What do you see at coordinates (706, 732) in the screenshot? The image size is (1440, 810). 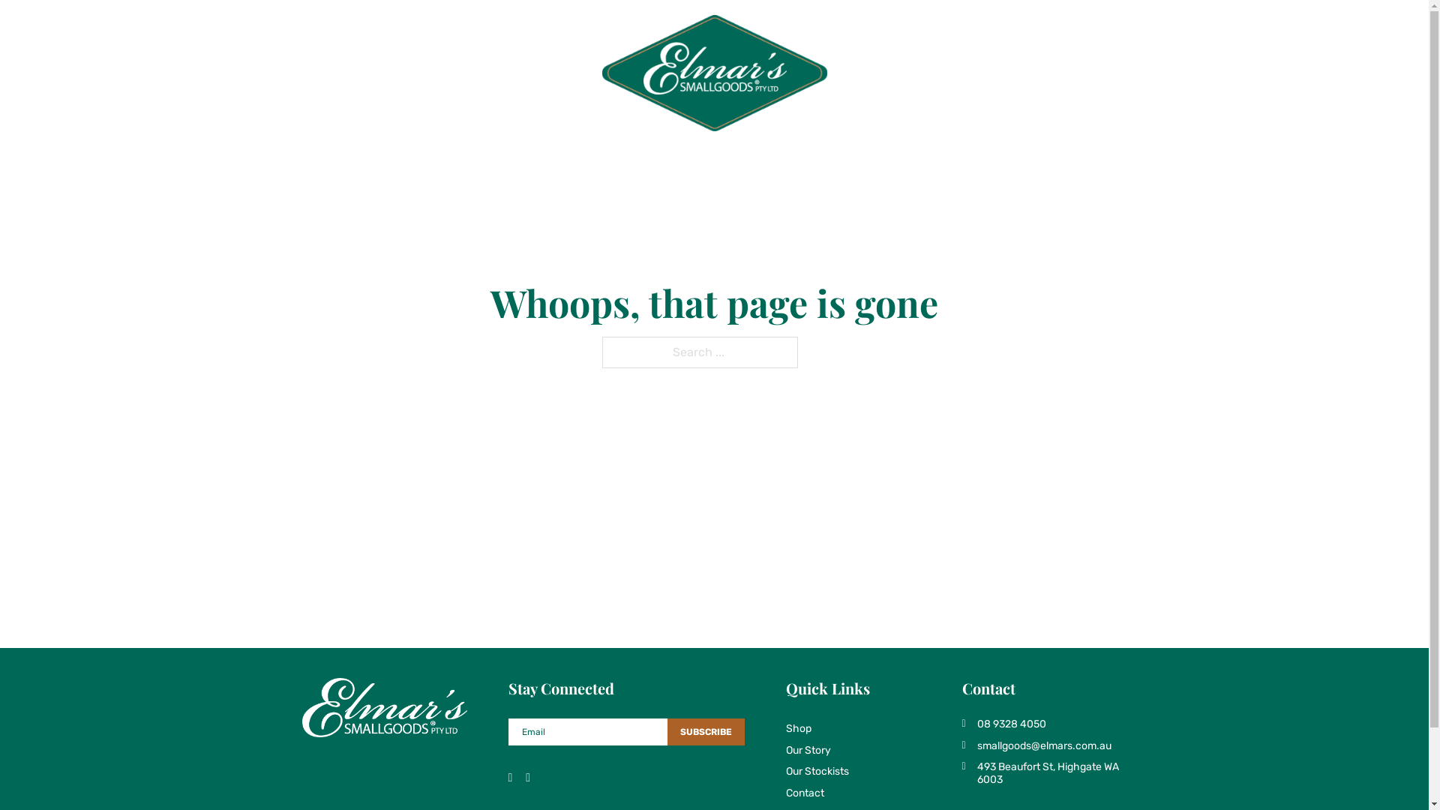 I see `Subscribe` at bounding box center [706, 732].